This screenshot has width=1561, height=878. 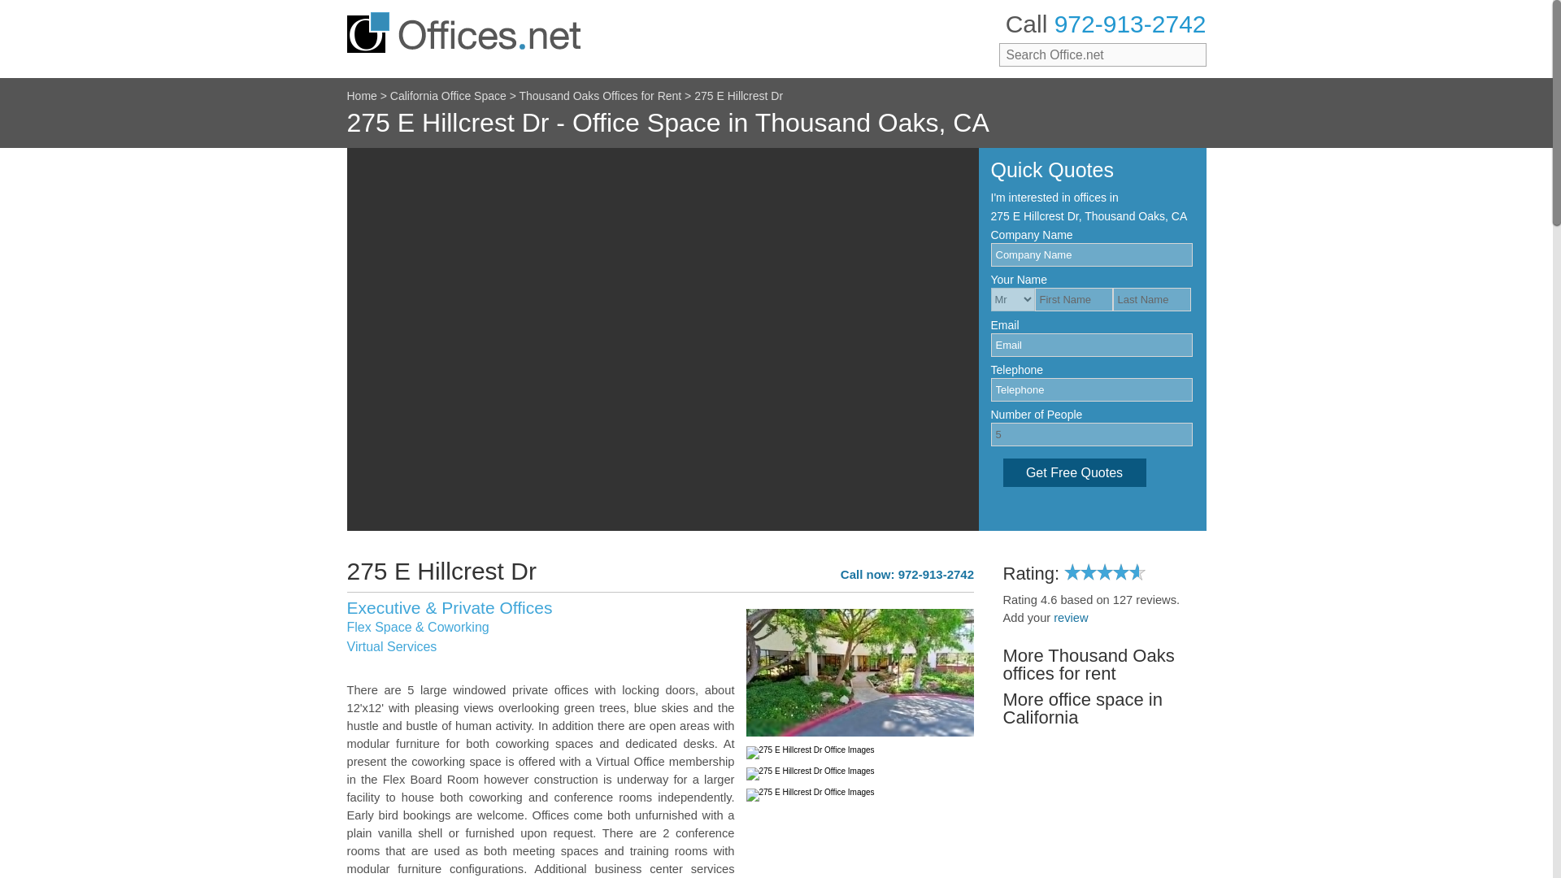 I want to click on Thousand Oaks Offices for Rent, so click(x=599, y=96).